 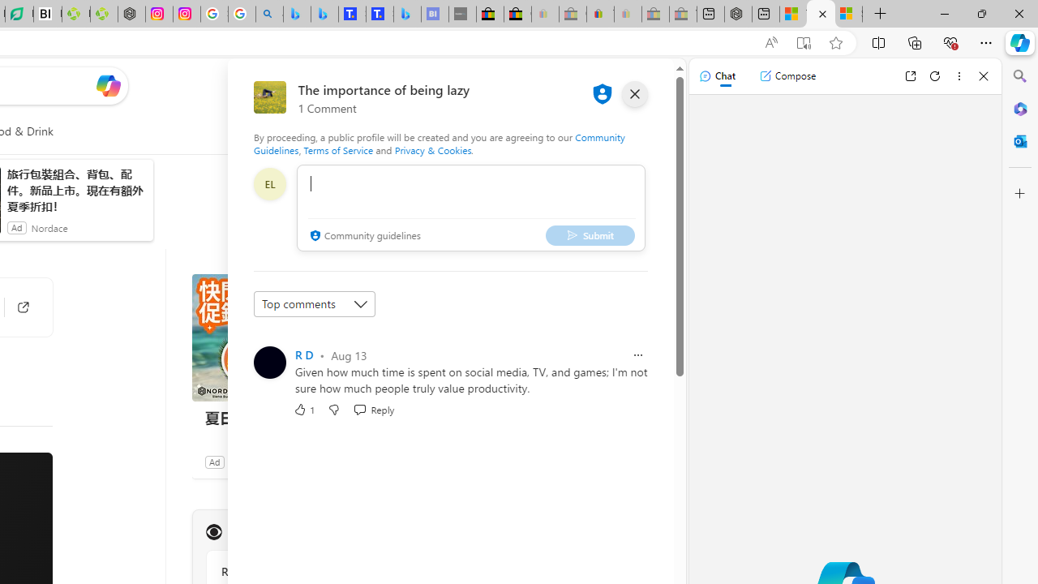 I want to click on Descarga Driver Updater, so click(x=104, y=15).